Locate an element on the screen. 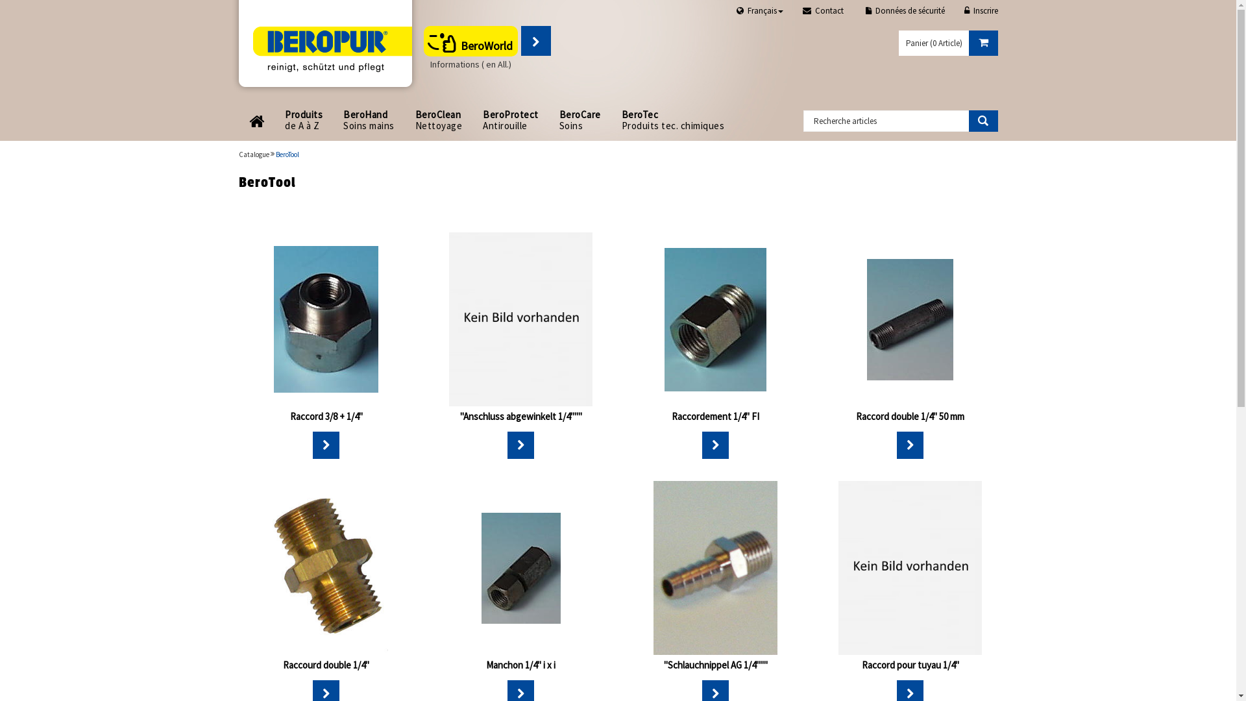 Image resolution: width=1246 pixels, height=701 pixels. BeroProtect
Antirouille is located at coordinates (511, 121).